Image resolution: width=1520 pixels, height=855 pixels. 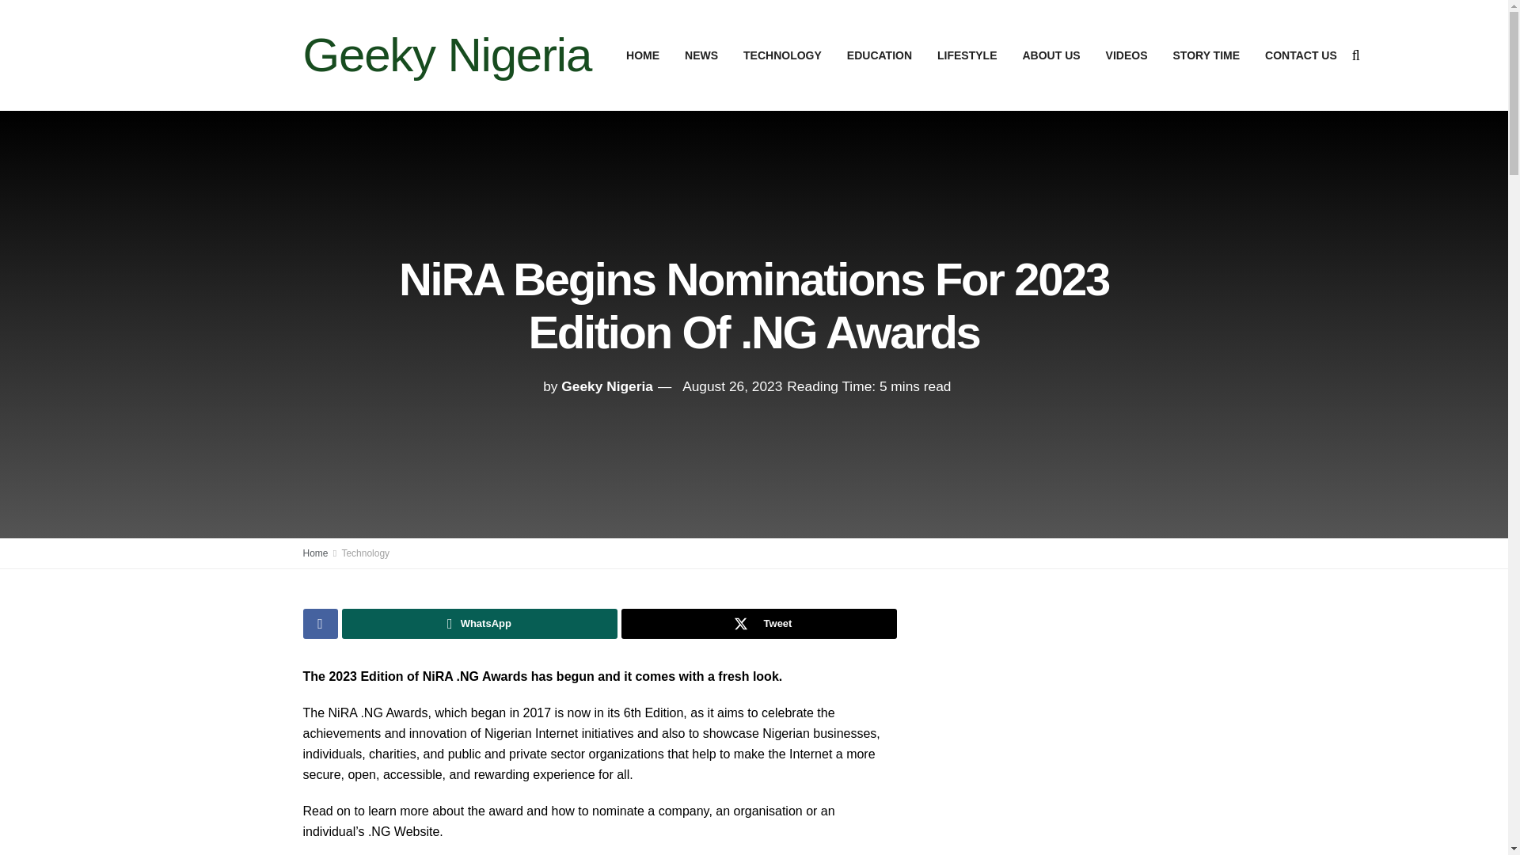 What do you see at coordinates (364, 553) in the screenshot?
I see `Technology` at bounding box center [364, 553].